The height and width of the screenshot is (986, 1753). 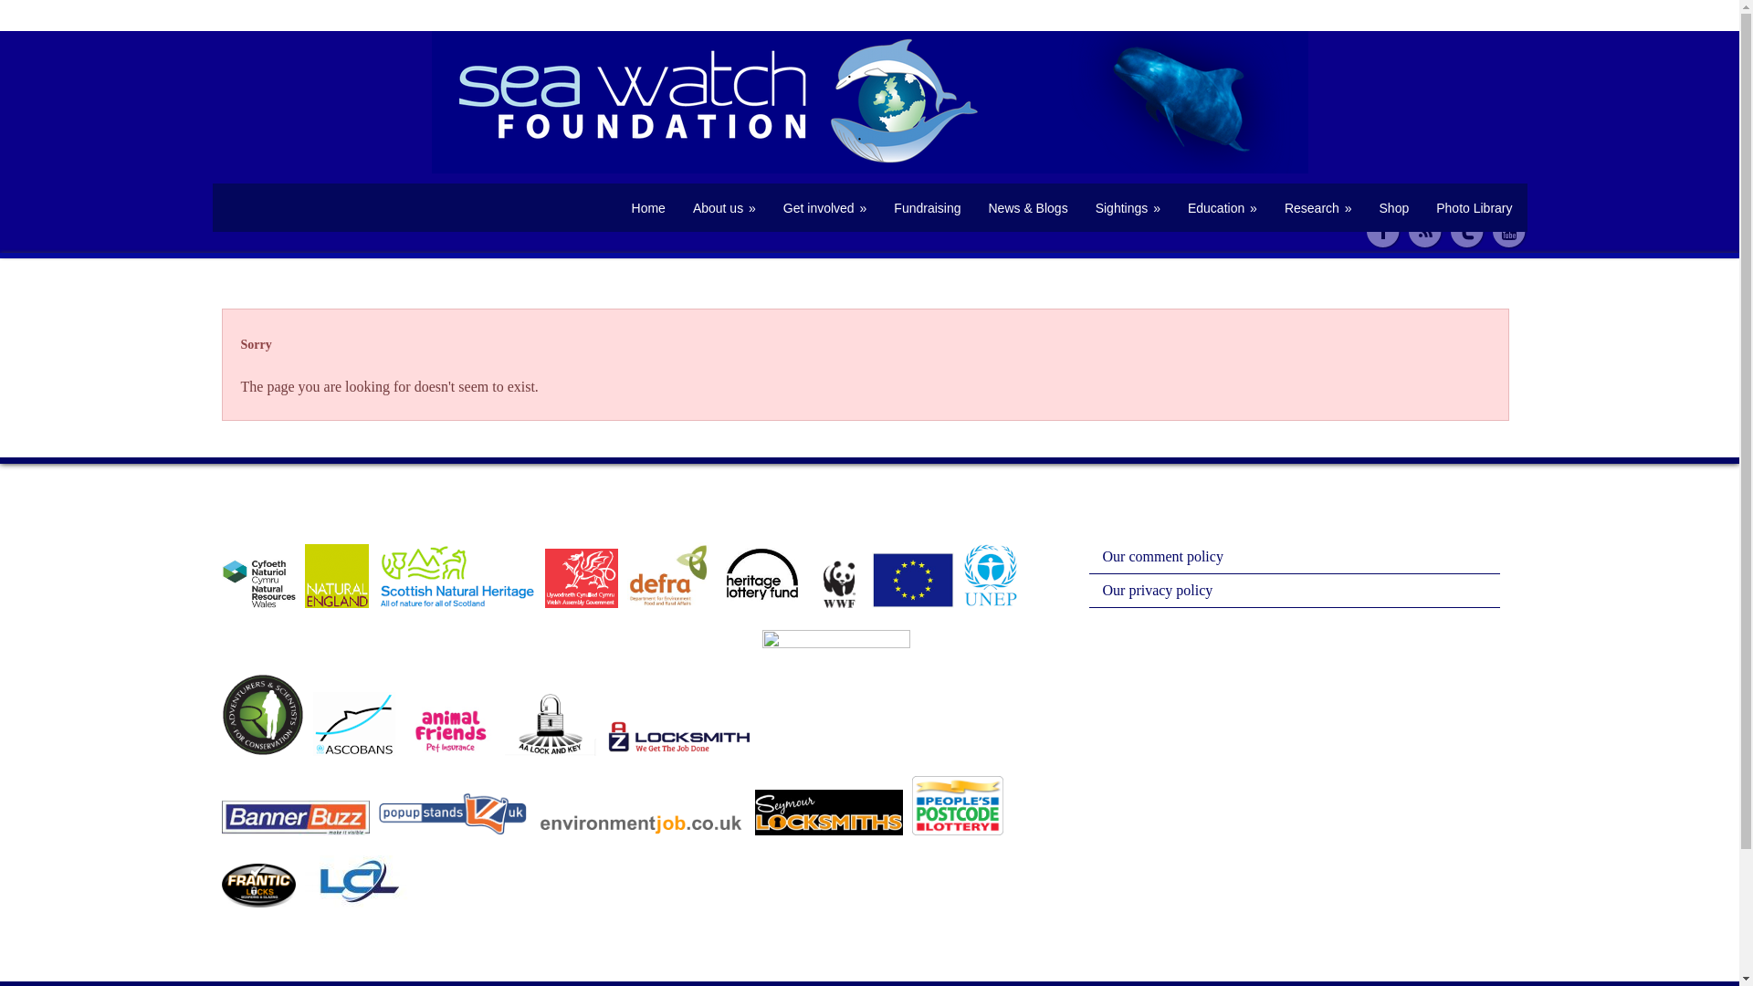 I want to click on Home, so click(x=648, y=208).